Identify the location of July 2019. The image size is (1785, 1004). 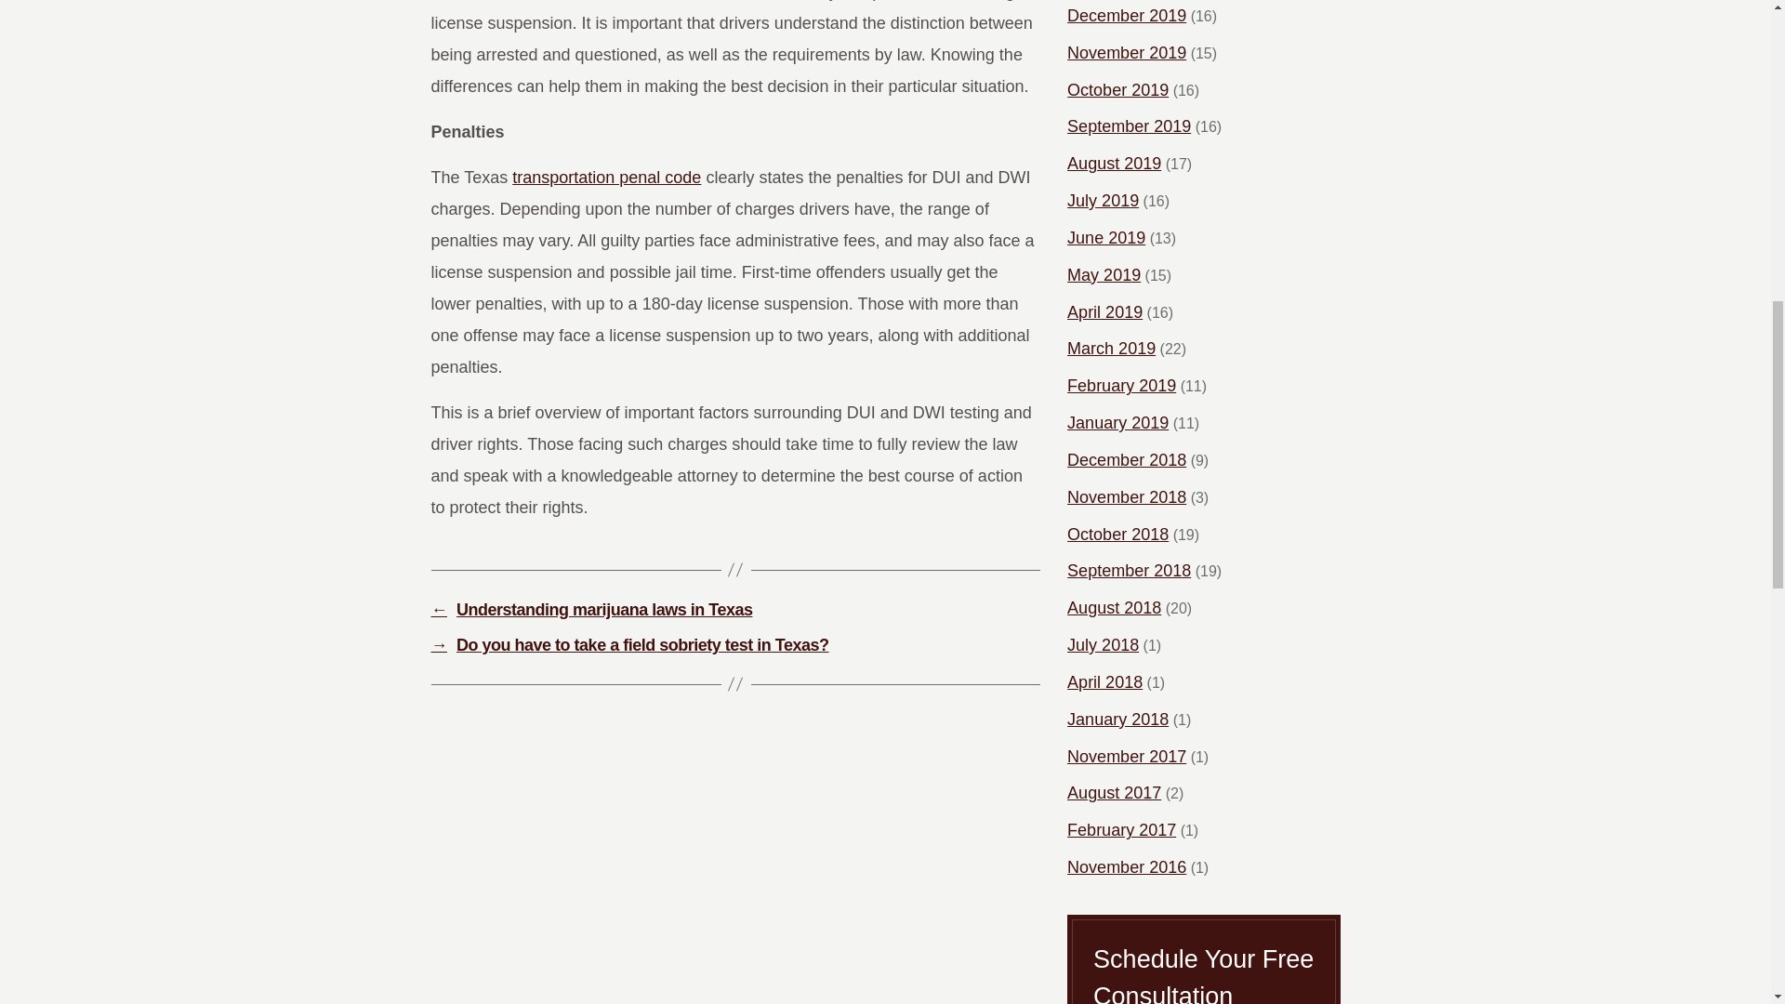
(1103, 201).